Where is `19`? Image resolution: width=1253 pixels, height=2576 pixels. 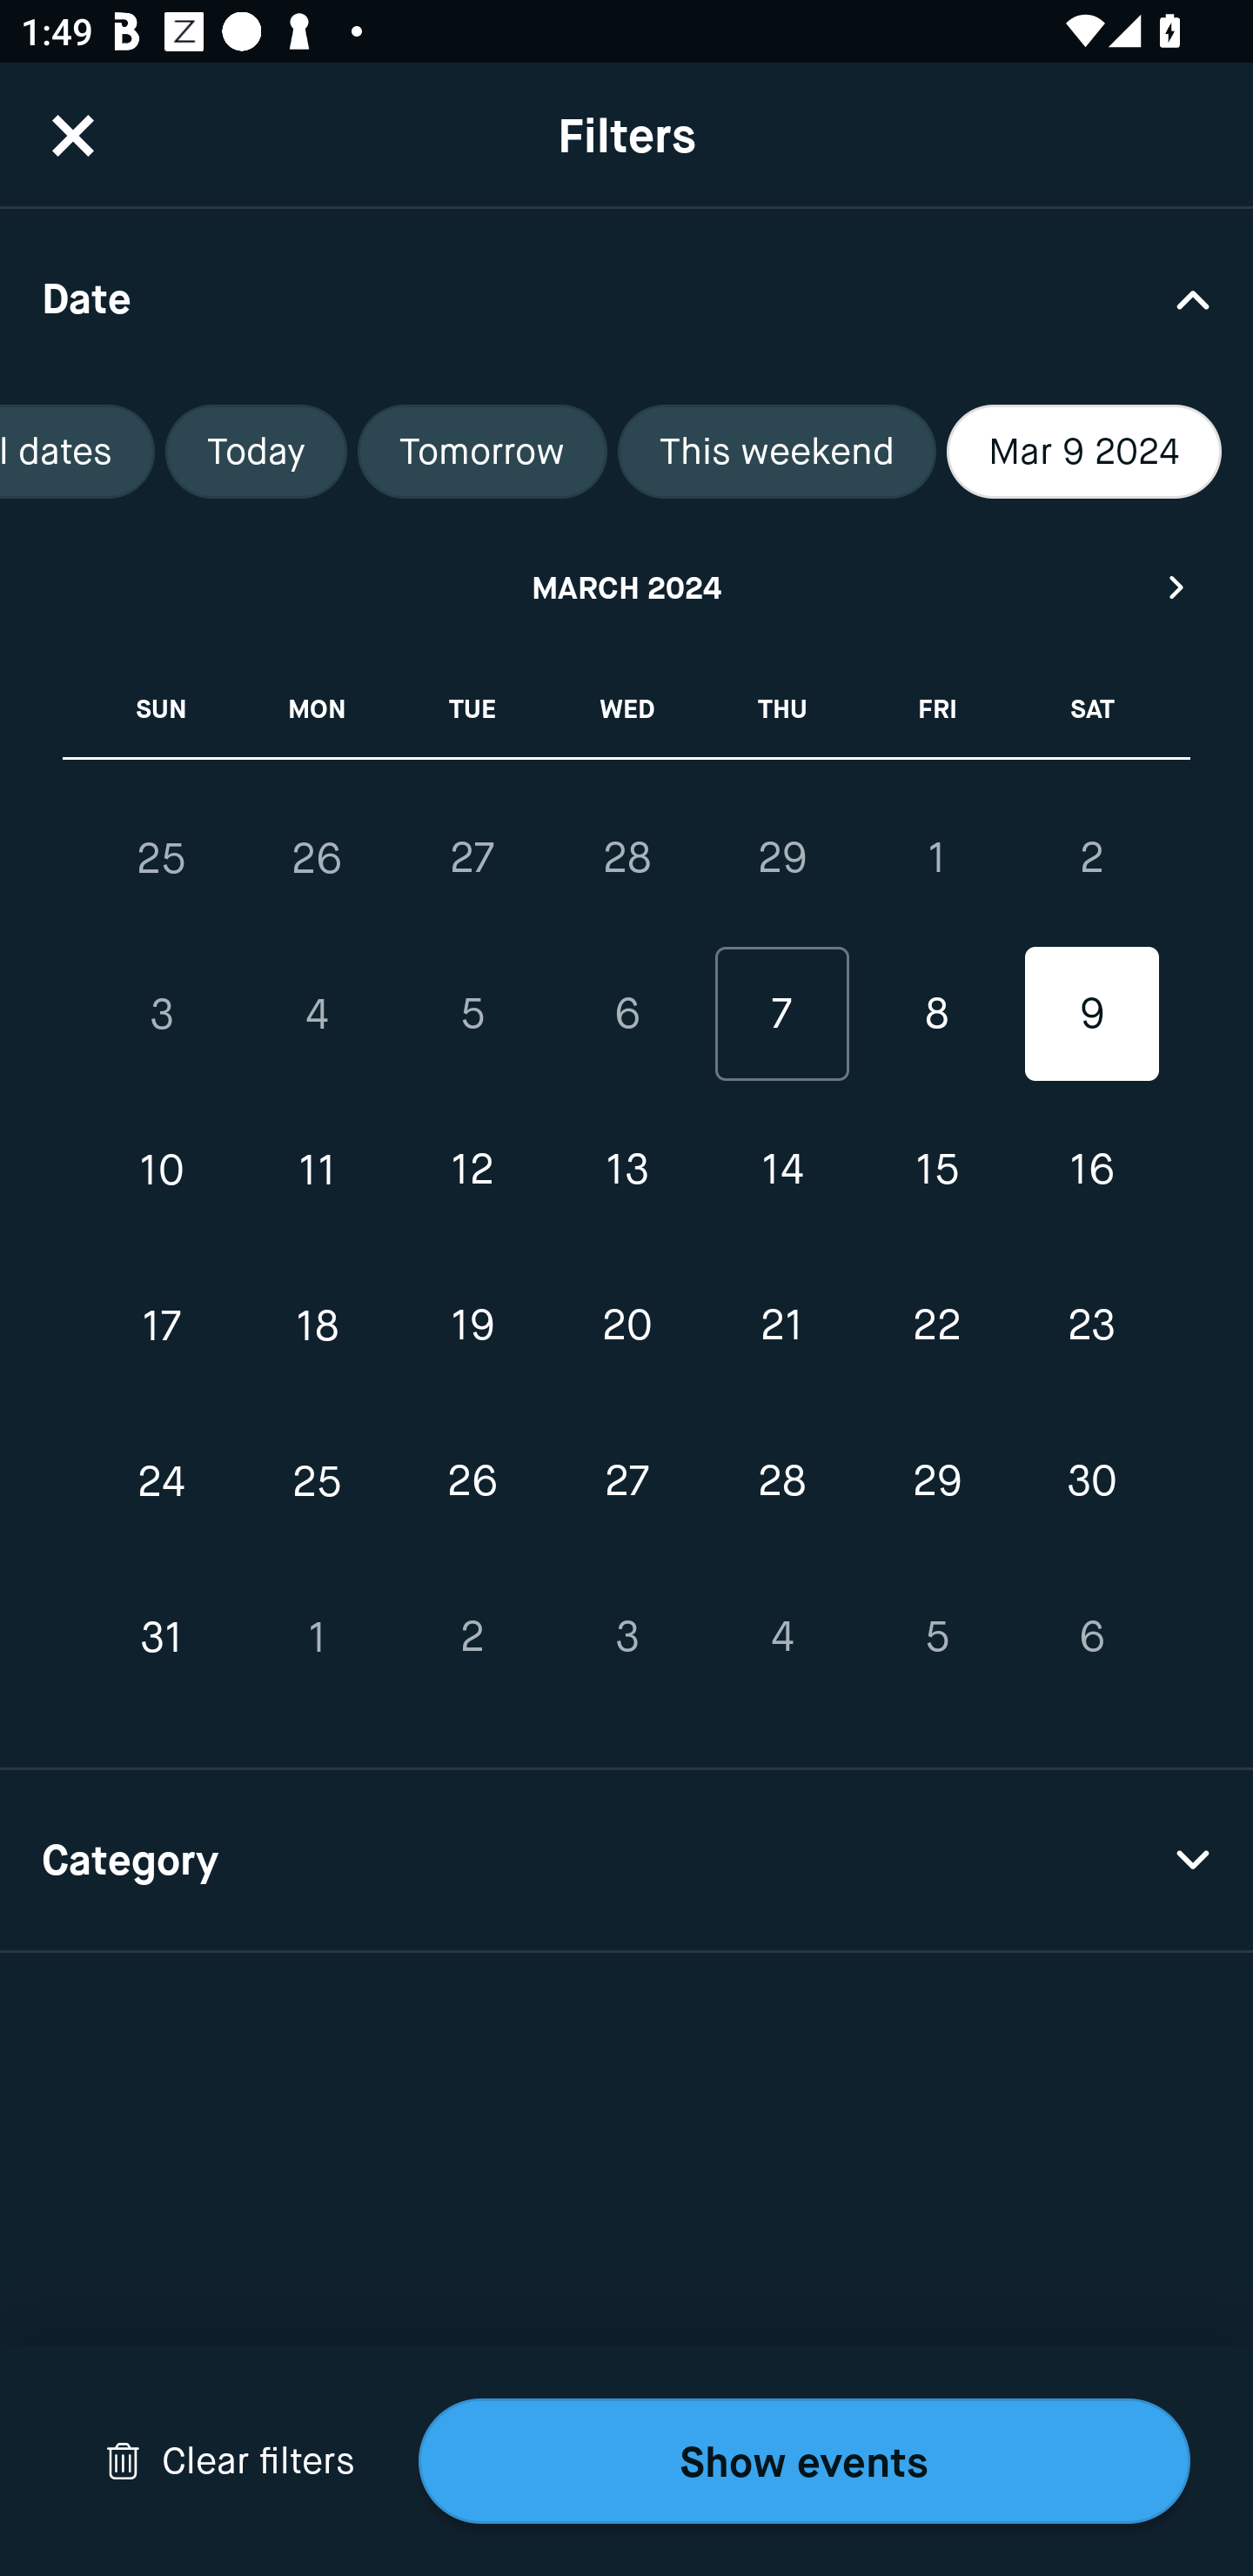 19 is located at coordinates (472, 1325).